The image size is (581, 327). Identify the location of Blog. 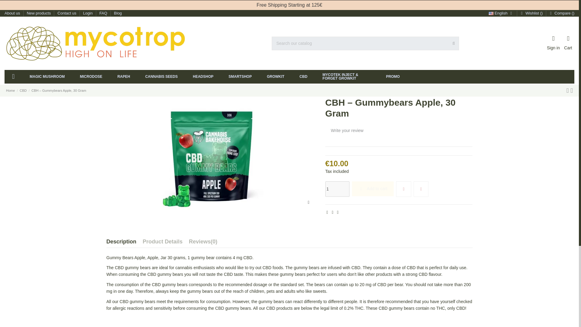
(118, 13).